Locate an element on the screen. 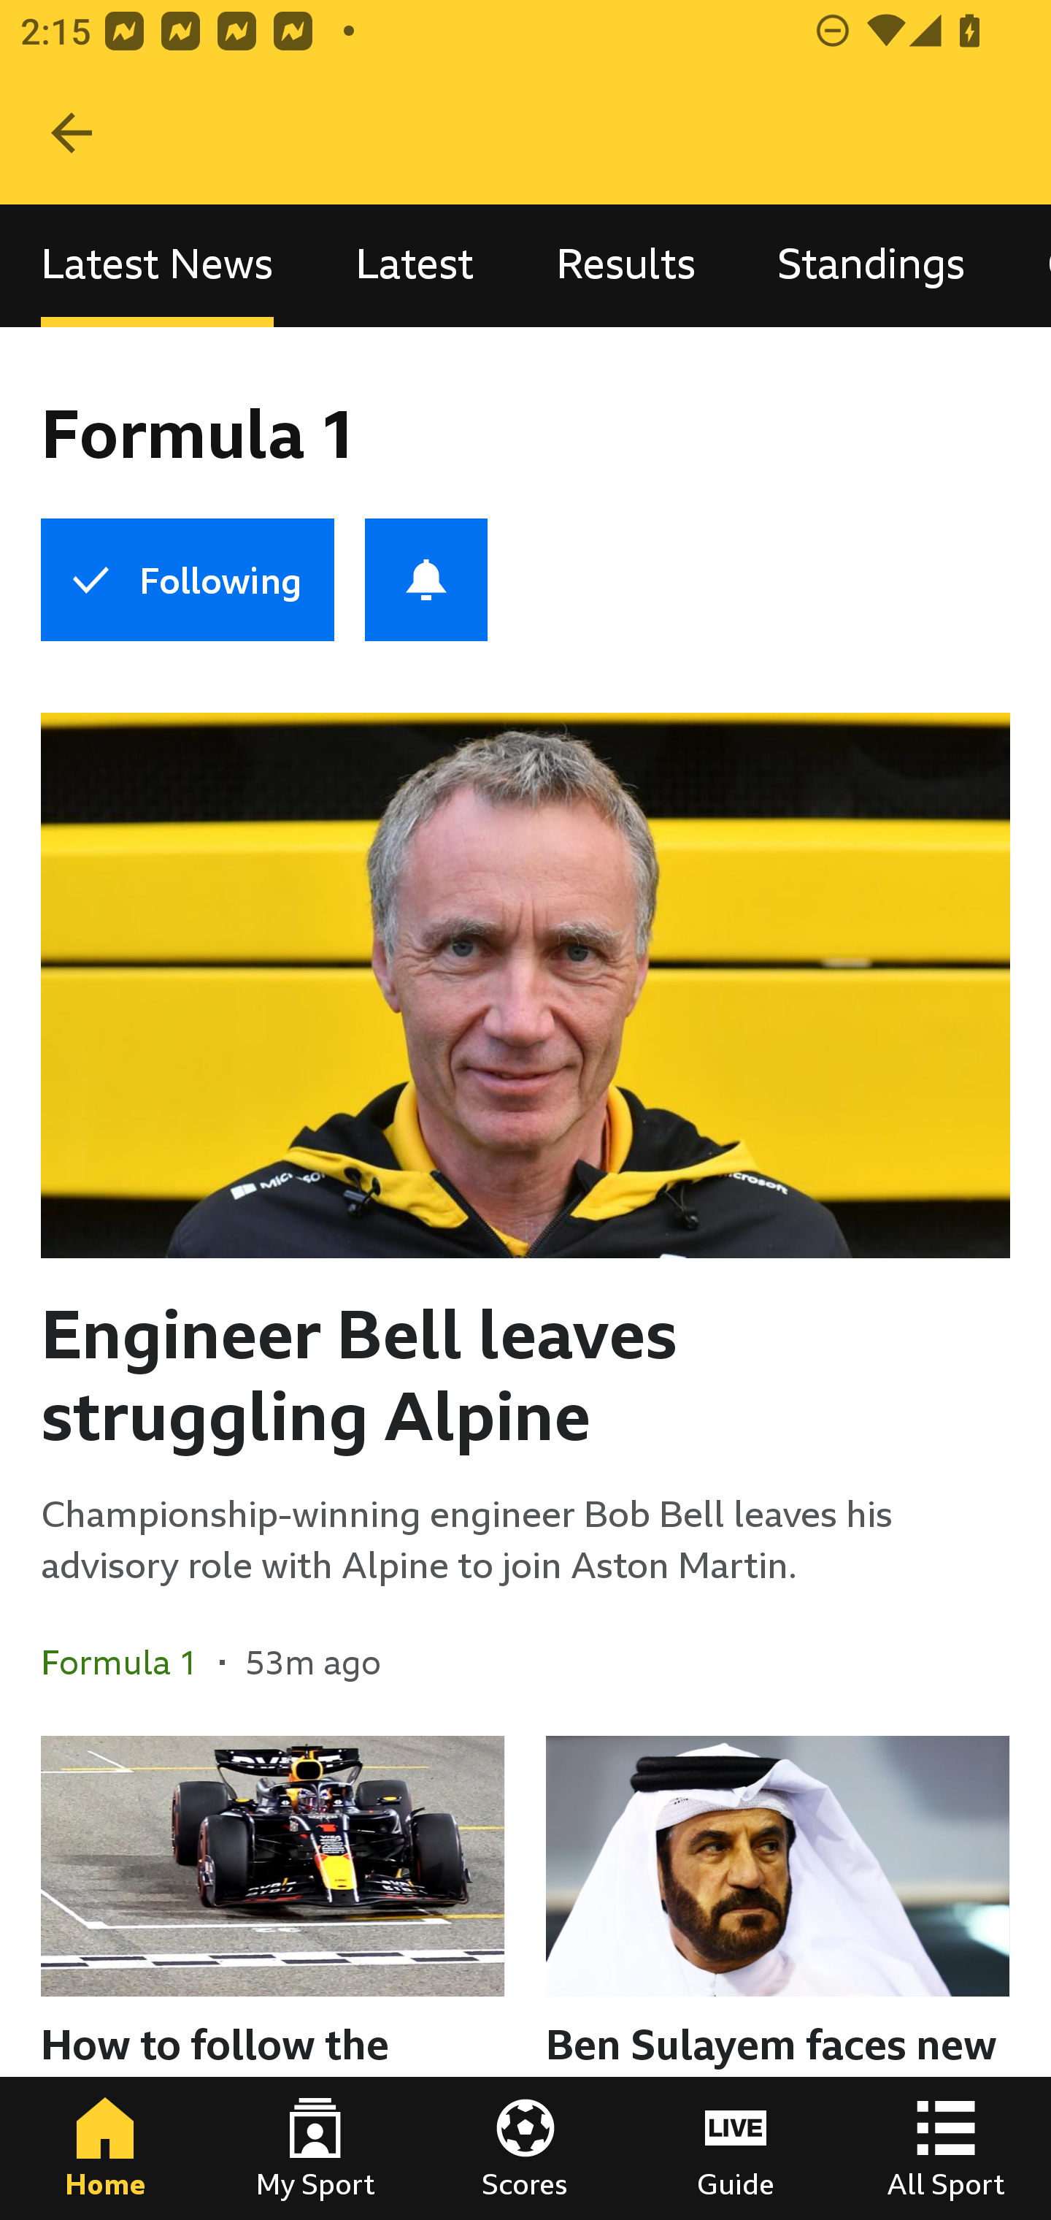 The height and width of the screenshot is (2220, 1051). Following Formula 1 Following is located at coordinates (187, 580).